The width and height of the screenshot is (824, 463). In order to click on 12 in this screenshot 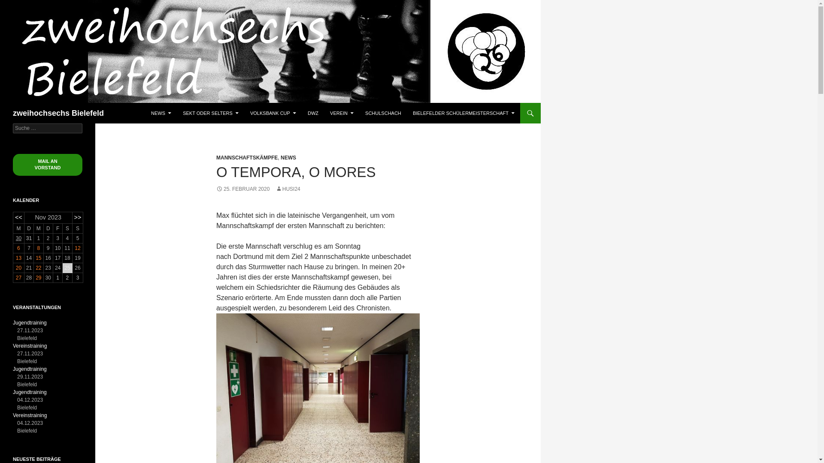, I will do `click(77, 248)`.